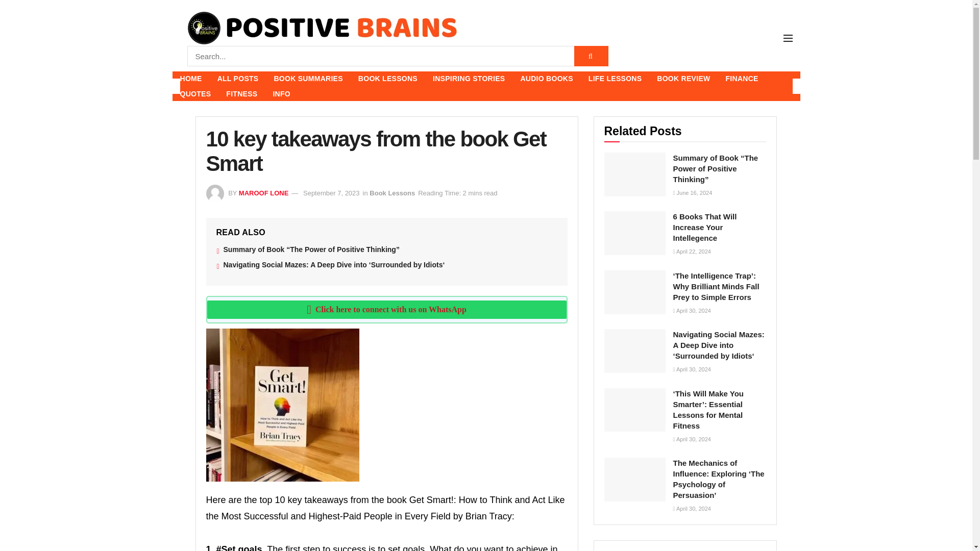 This screenshot has height=551, width=980. What do you see at coordinates (615, 79) in the screenshot?
I see `LIFE LESSONS` at bounding box center [615, 79].